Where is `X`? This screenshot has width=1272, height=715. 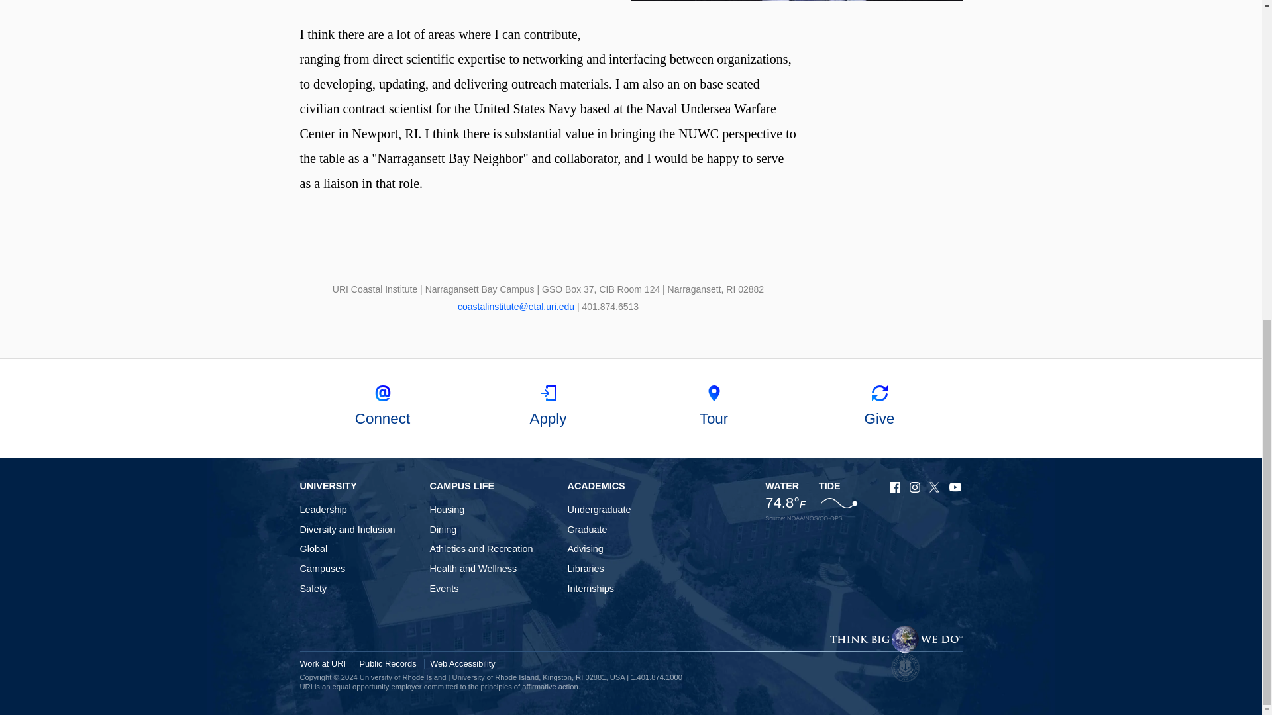
X is located at coordinates (935, 487).